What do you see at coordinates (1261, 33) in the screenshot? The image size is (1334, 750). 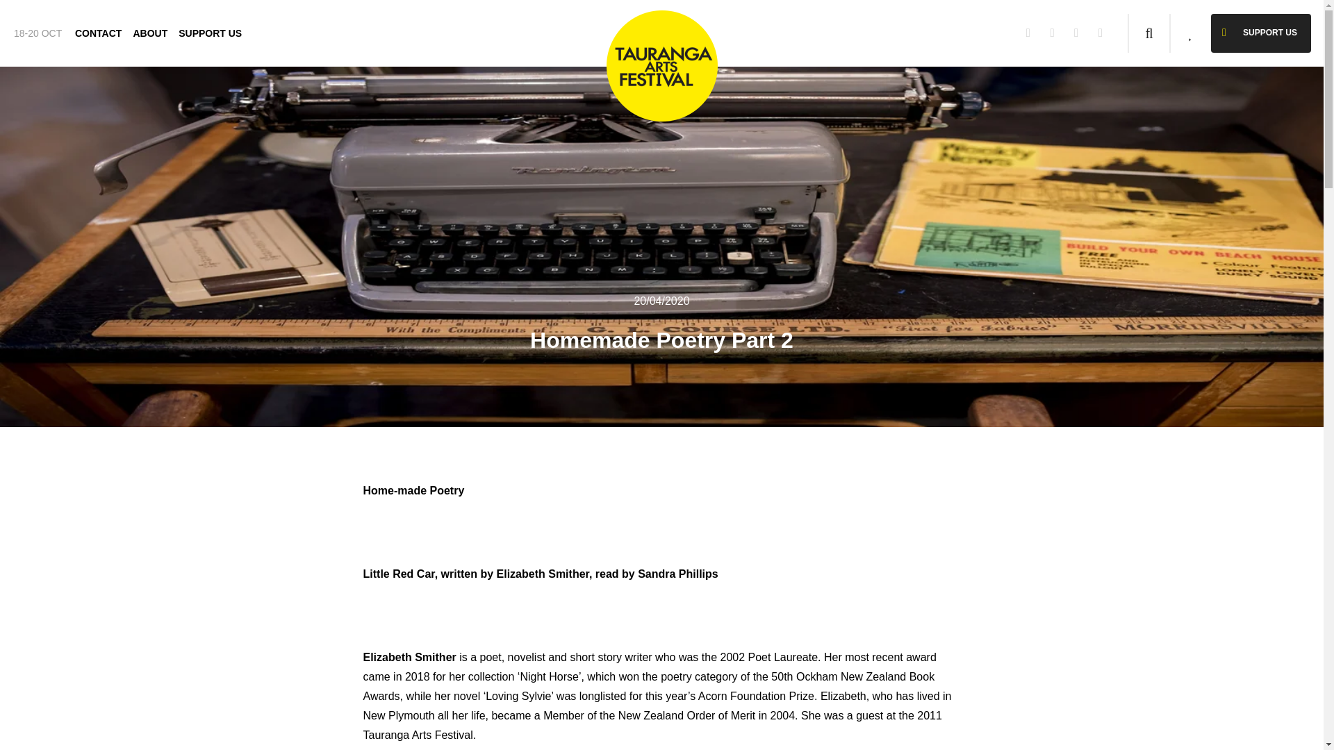 I see `SUPPORT US` at bounding box center [1261, 33].